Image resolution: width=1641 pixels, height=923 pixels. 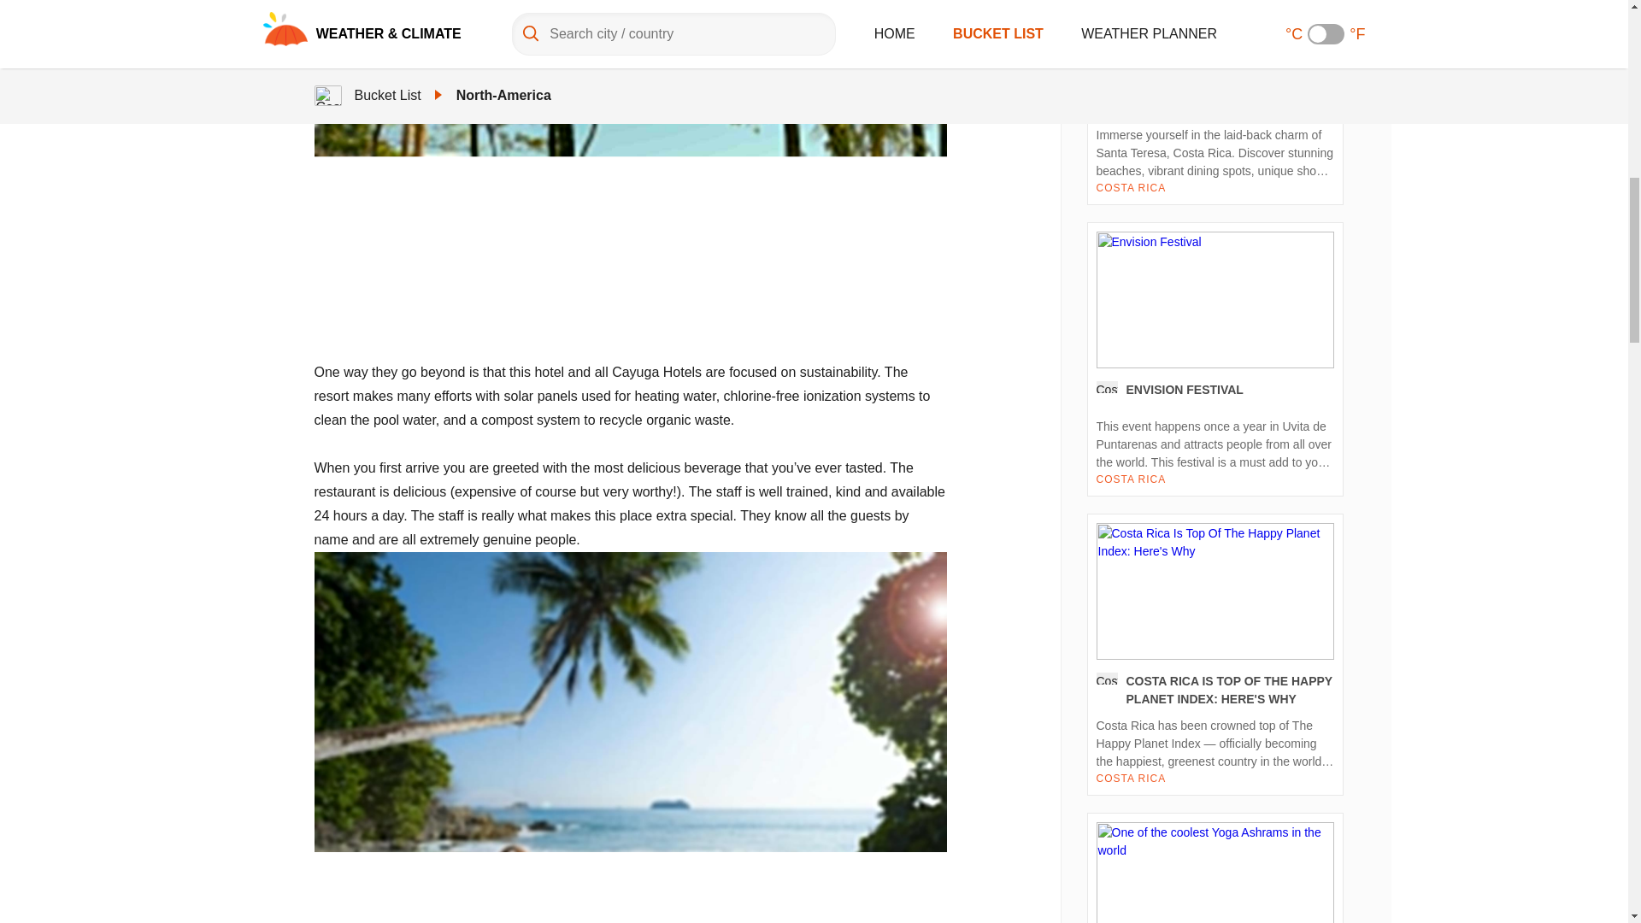 I want to click on COSTA RICA, so click(x=1130, y=187).